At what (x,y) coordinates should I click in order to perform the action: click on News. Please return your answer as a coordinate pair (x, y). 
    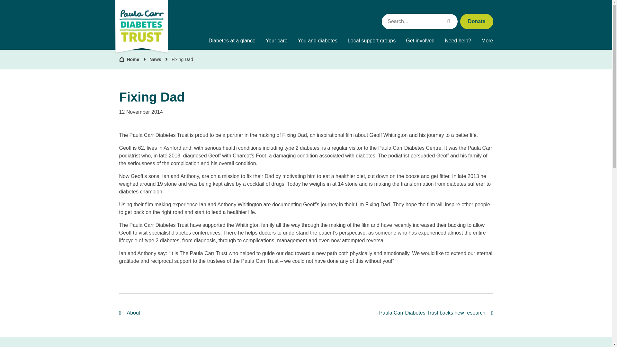
    Looking at the image, I should click on (155, 59).